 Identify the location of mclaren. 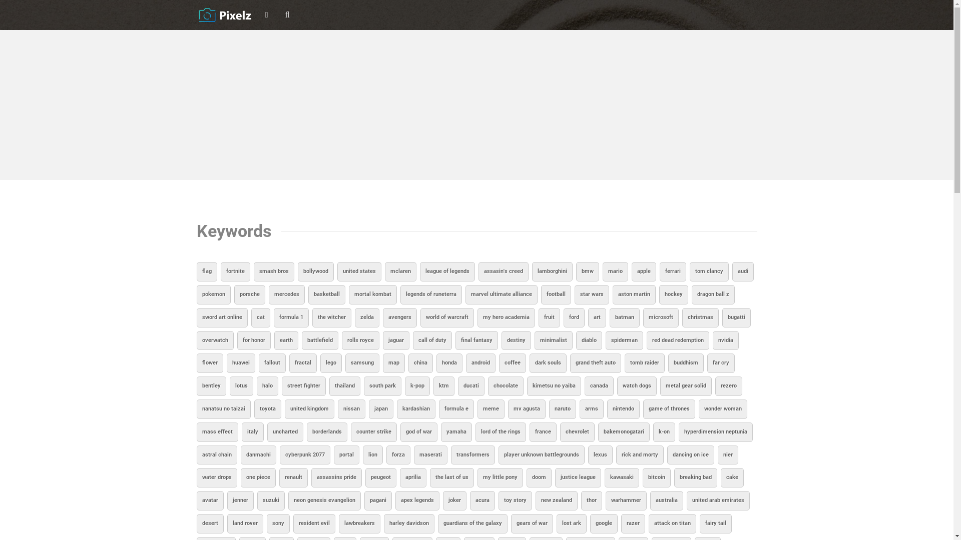
(400, 272).